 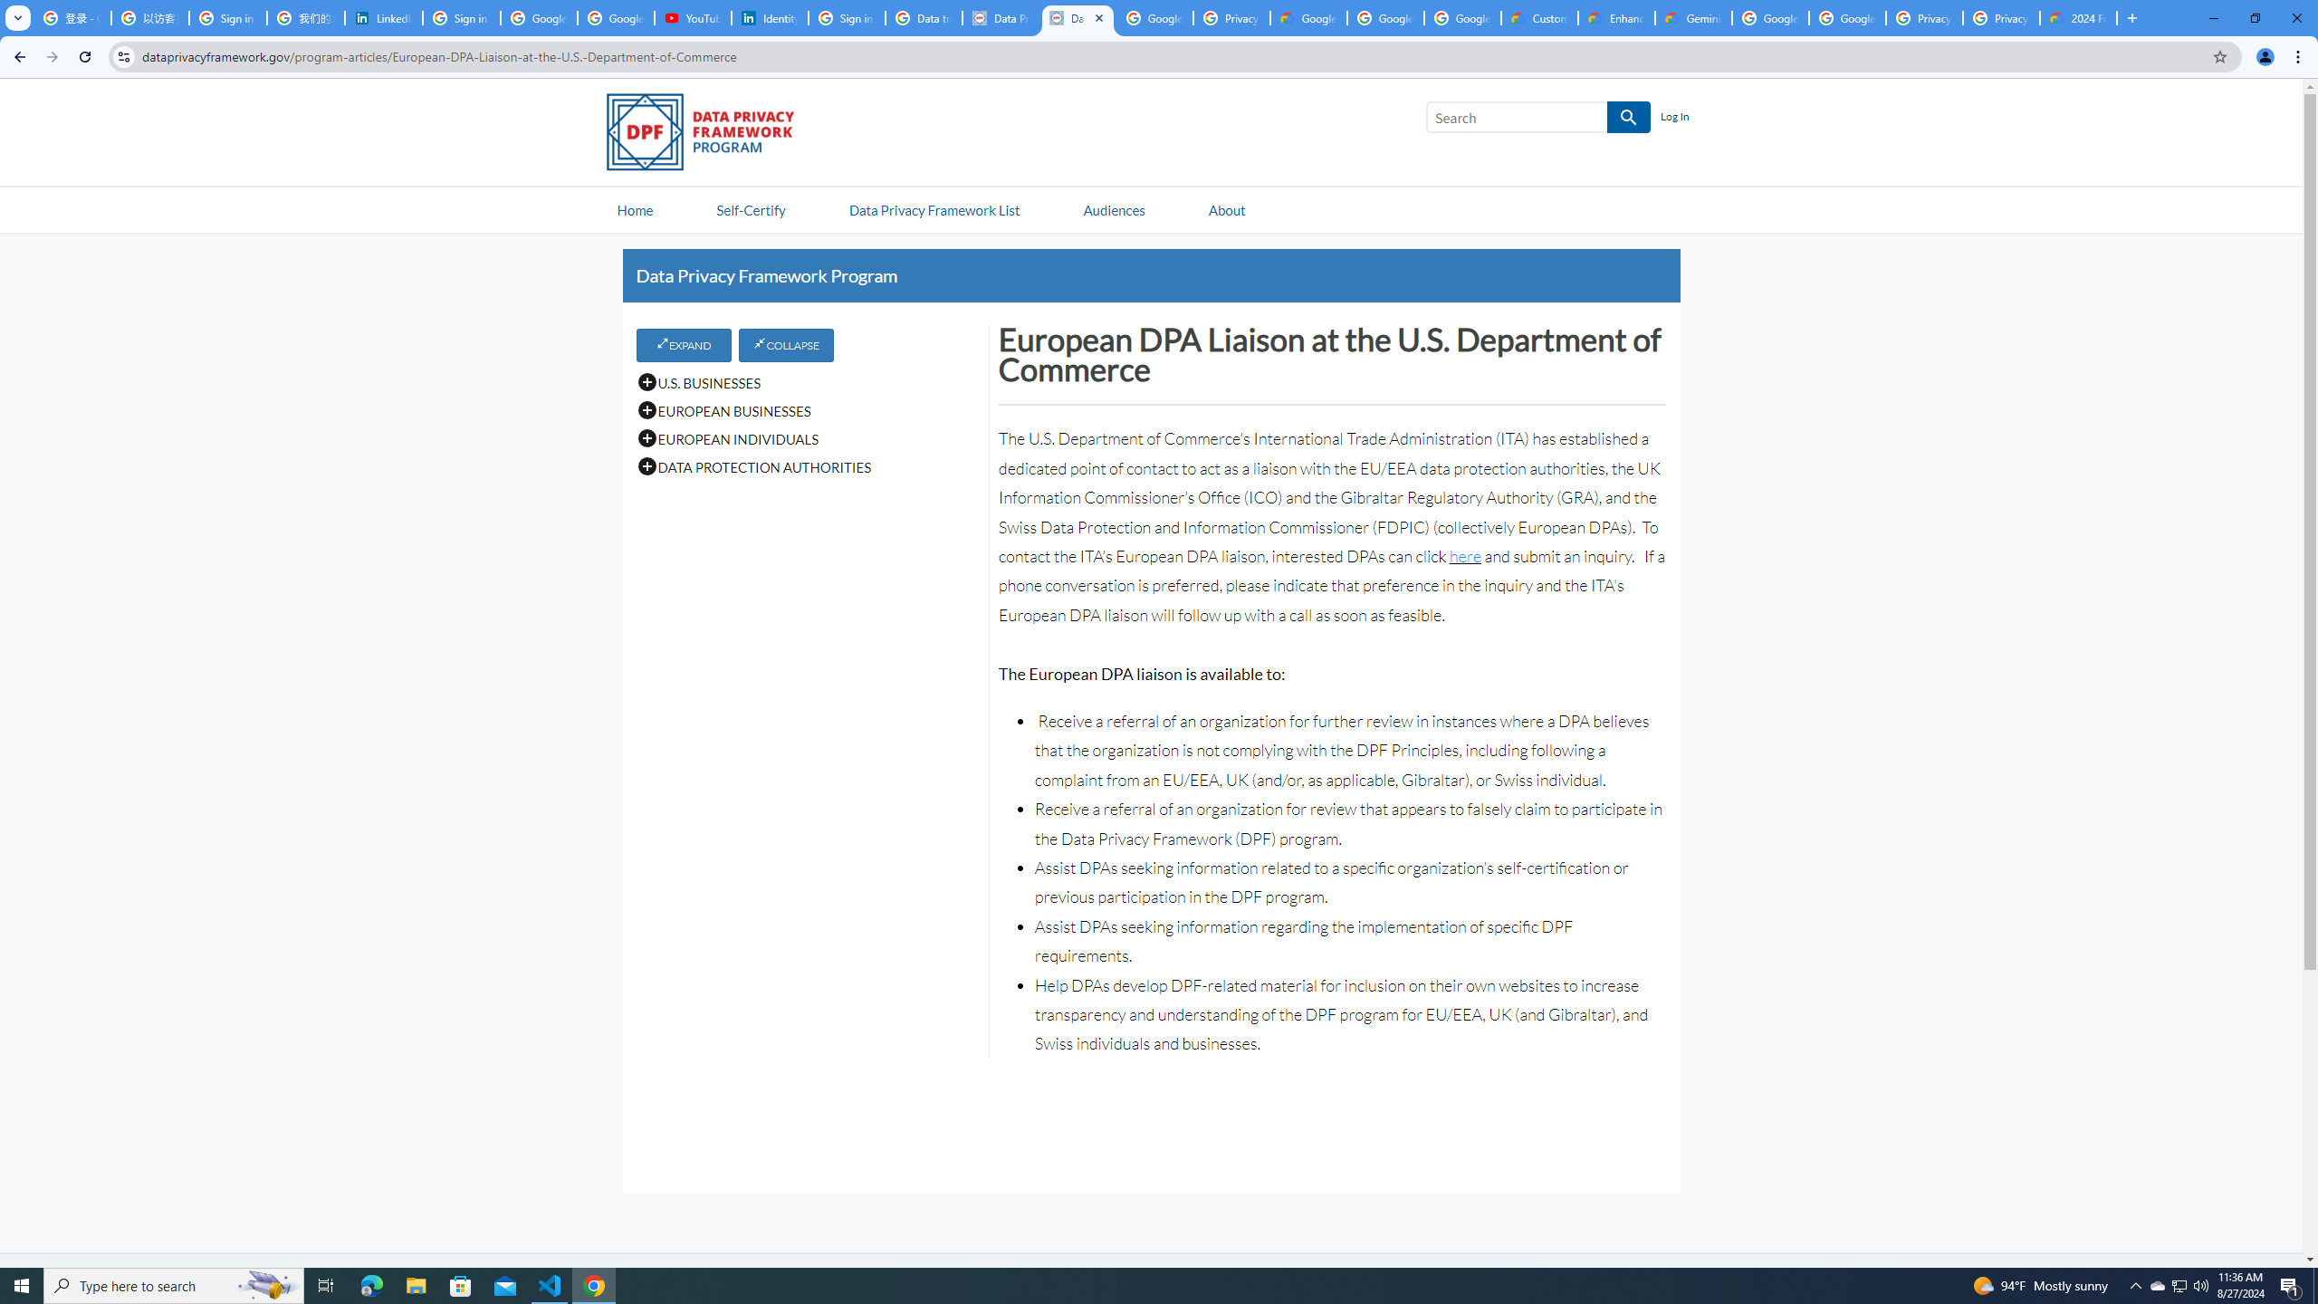 I want to click on EXPAND, so click(x=683, y=344).